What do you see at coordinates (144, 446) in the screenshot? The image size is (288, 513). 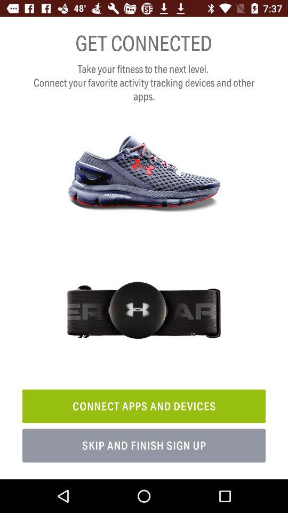 I see `jump to the skip and finish icon` at bounding box center [144, 446].